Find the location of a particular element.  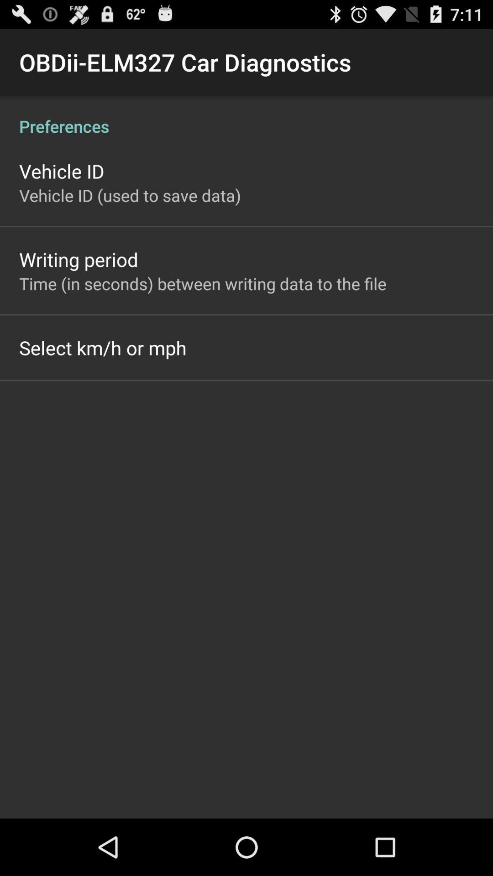

select the icon above select km h is located at coordinates (203, 283).